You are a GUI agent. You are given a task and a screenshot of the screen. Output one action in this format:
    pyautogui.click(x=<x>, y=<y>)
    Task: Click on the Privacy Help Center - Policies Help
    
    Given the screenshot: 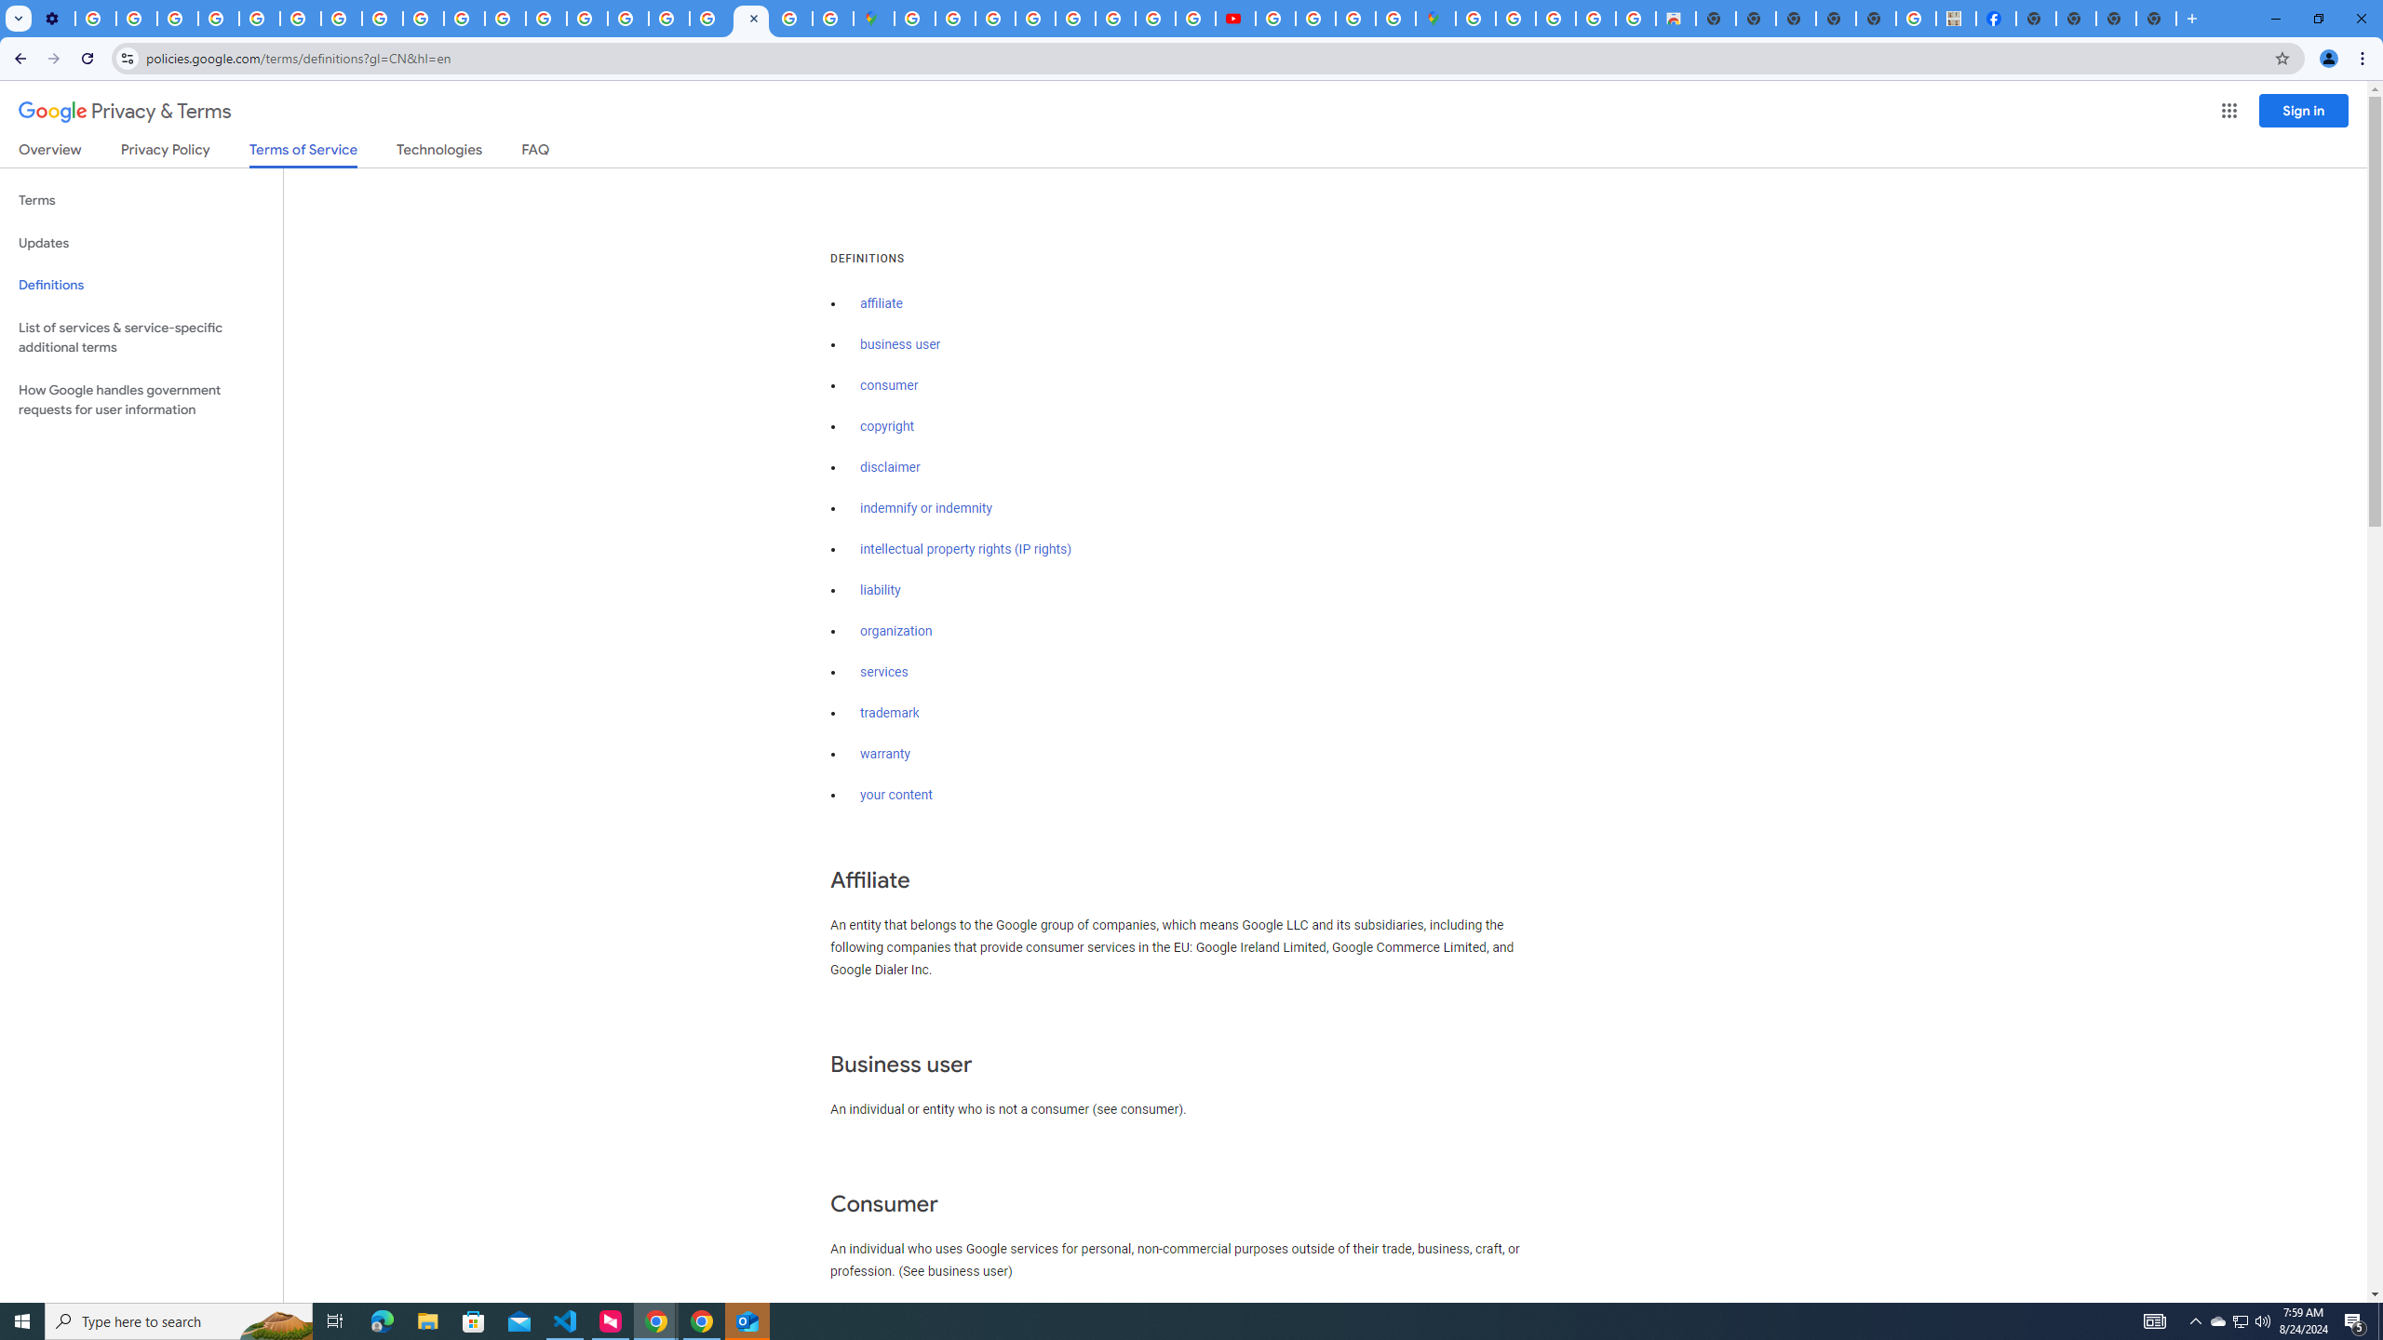 What is the action you would take?
    pyautogui.click(x=259, y=19)
    